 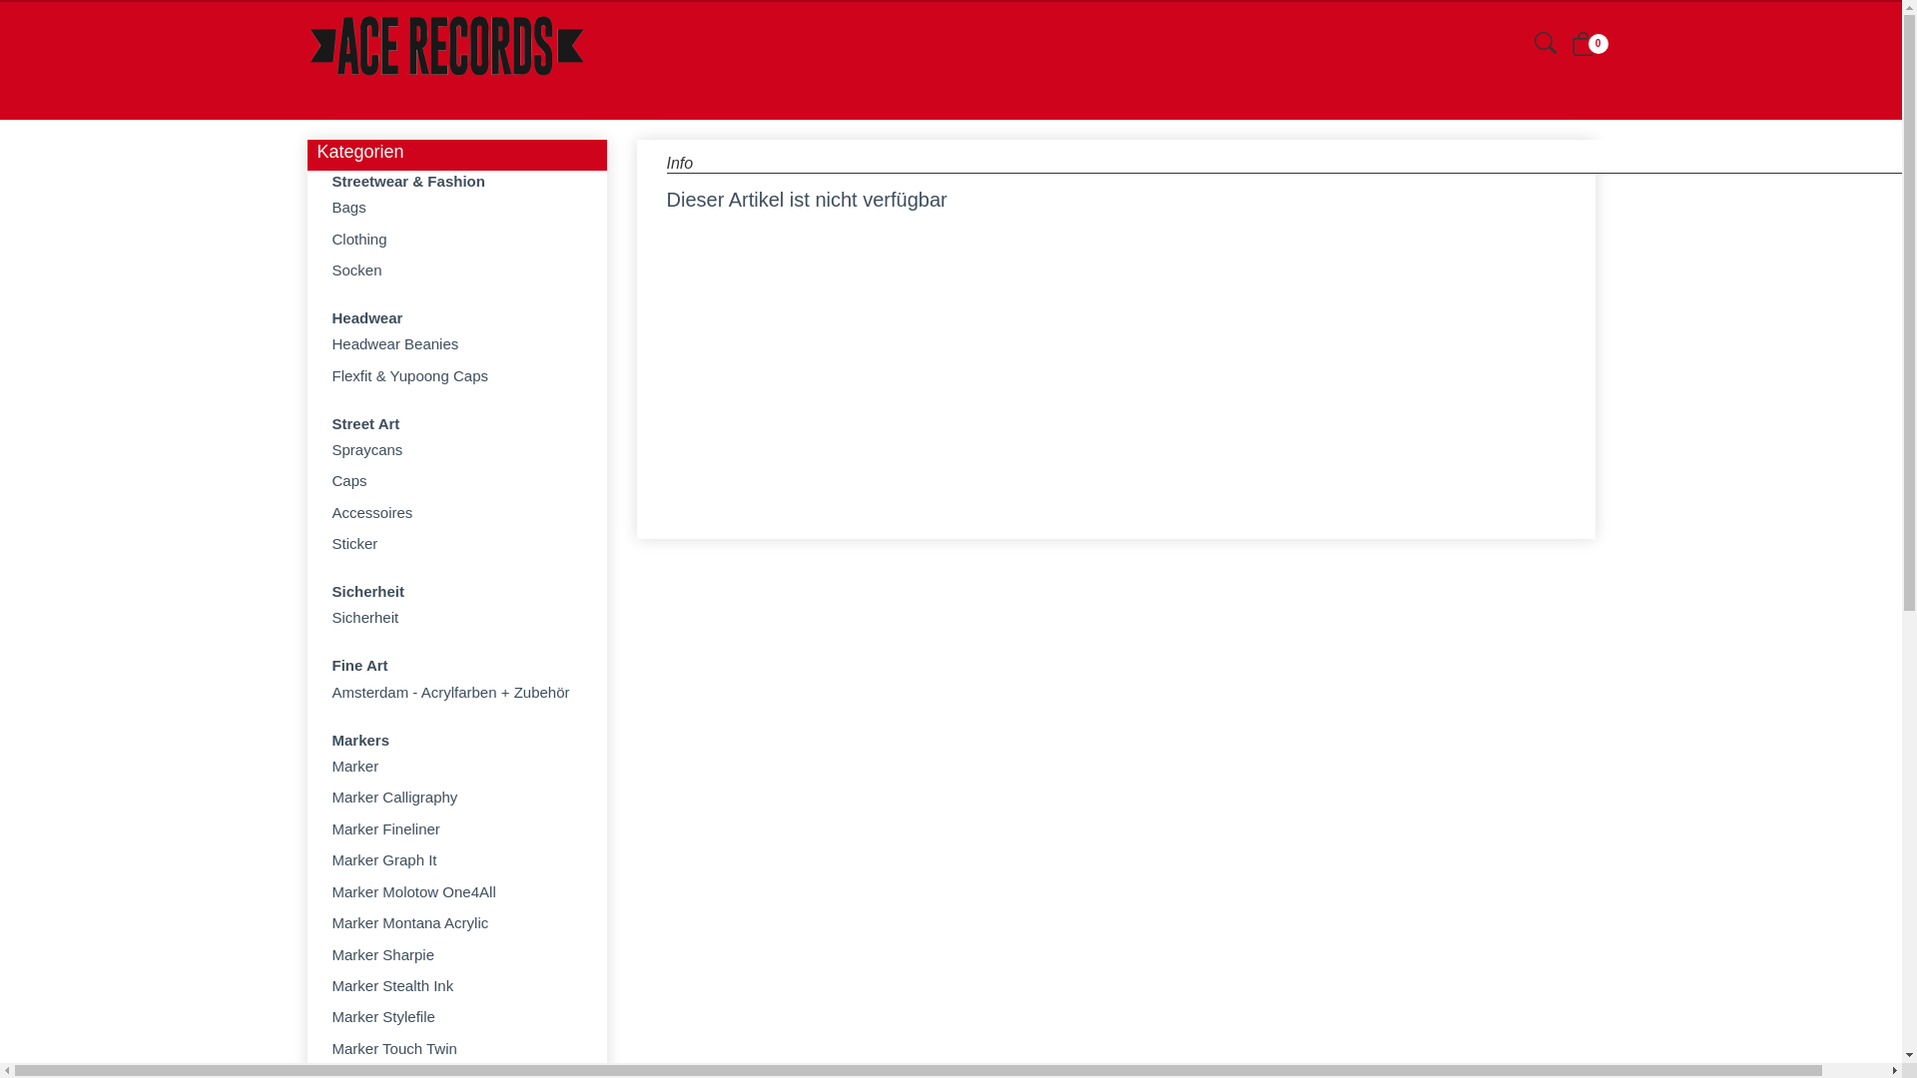 I want to click on Spraycans, so click(x=457, y=449).